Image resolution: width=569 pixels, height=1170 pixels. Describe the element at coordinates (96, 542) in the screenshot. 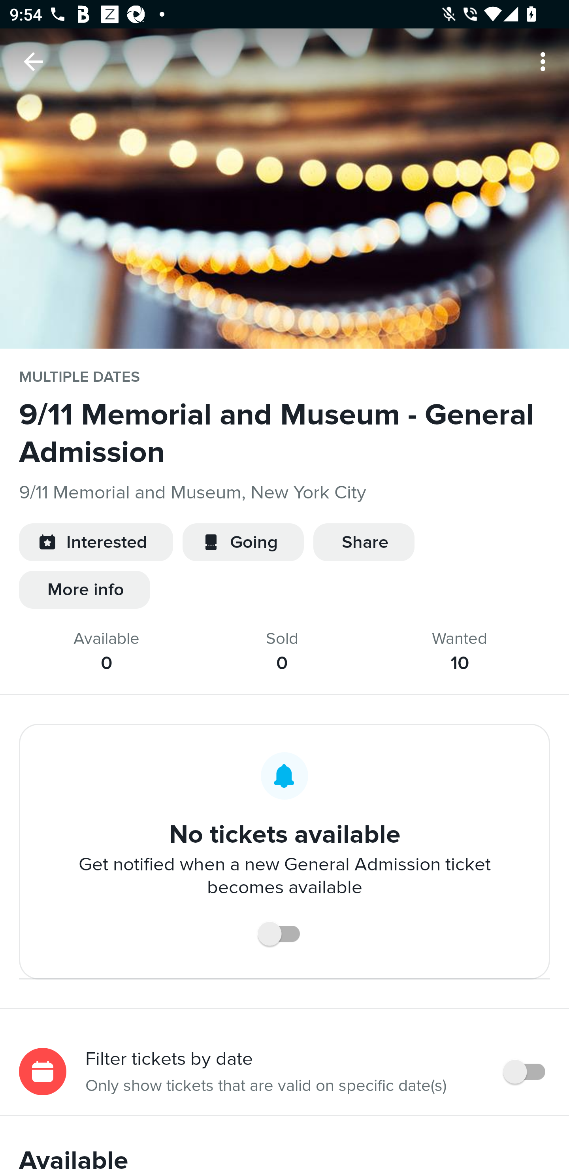

I see `Interested` at that location.